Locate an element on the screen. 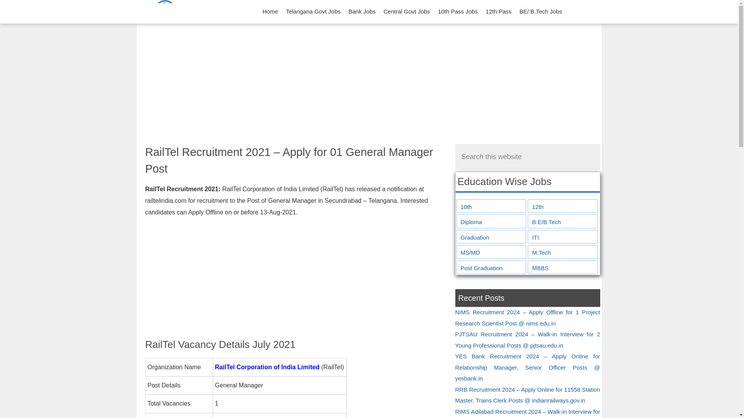 This screenshot has height=418, width=744. 12th is located at coordinates (563, 207).